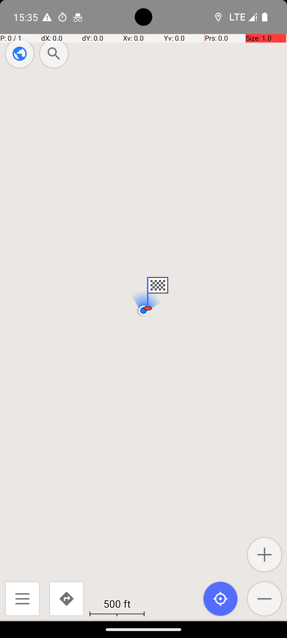 This screenshot has width=287, height=638. Describe the element at coordinates (221, 599) in the screenshot. I see `Where am I` at that location.